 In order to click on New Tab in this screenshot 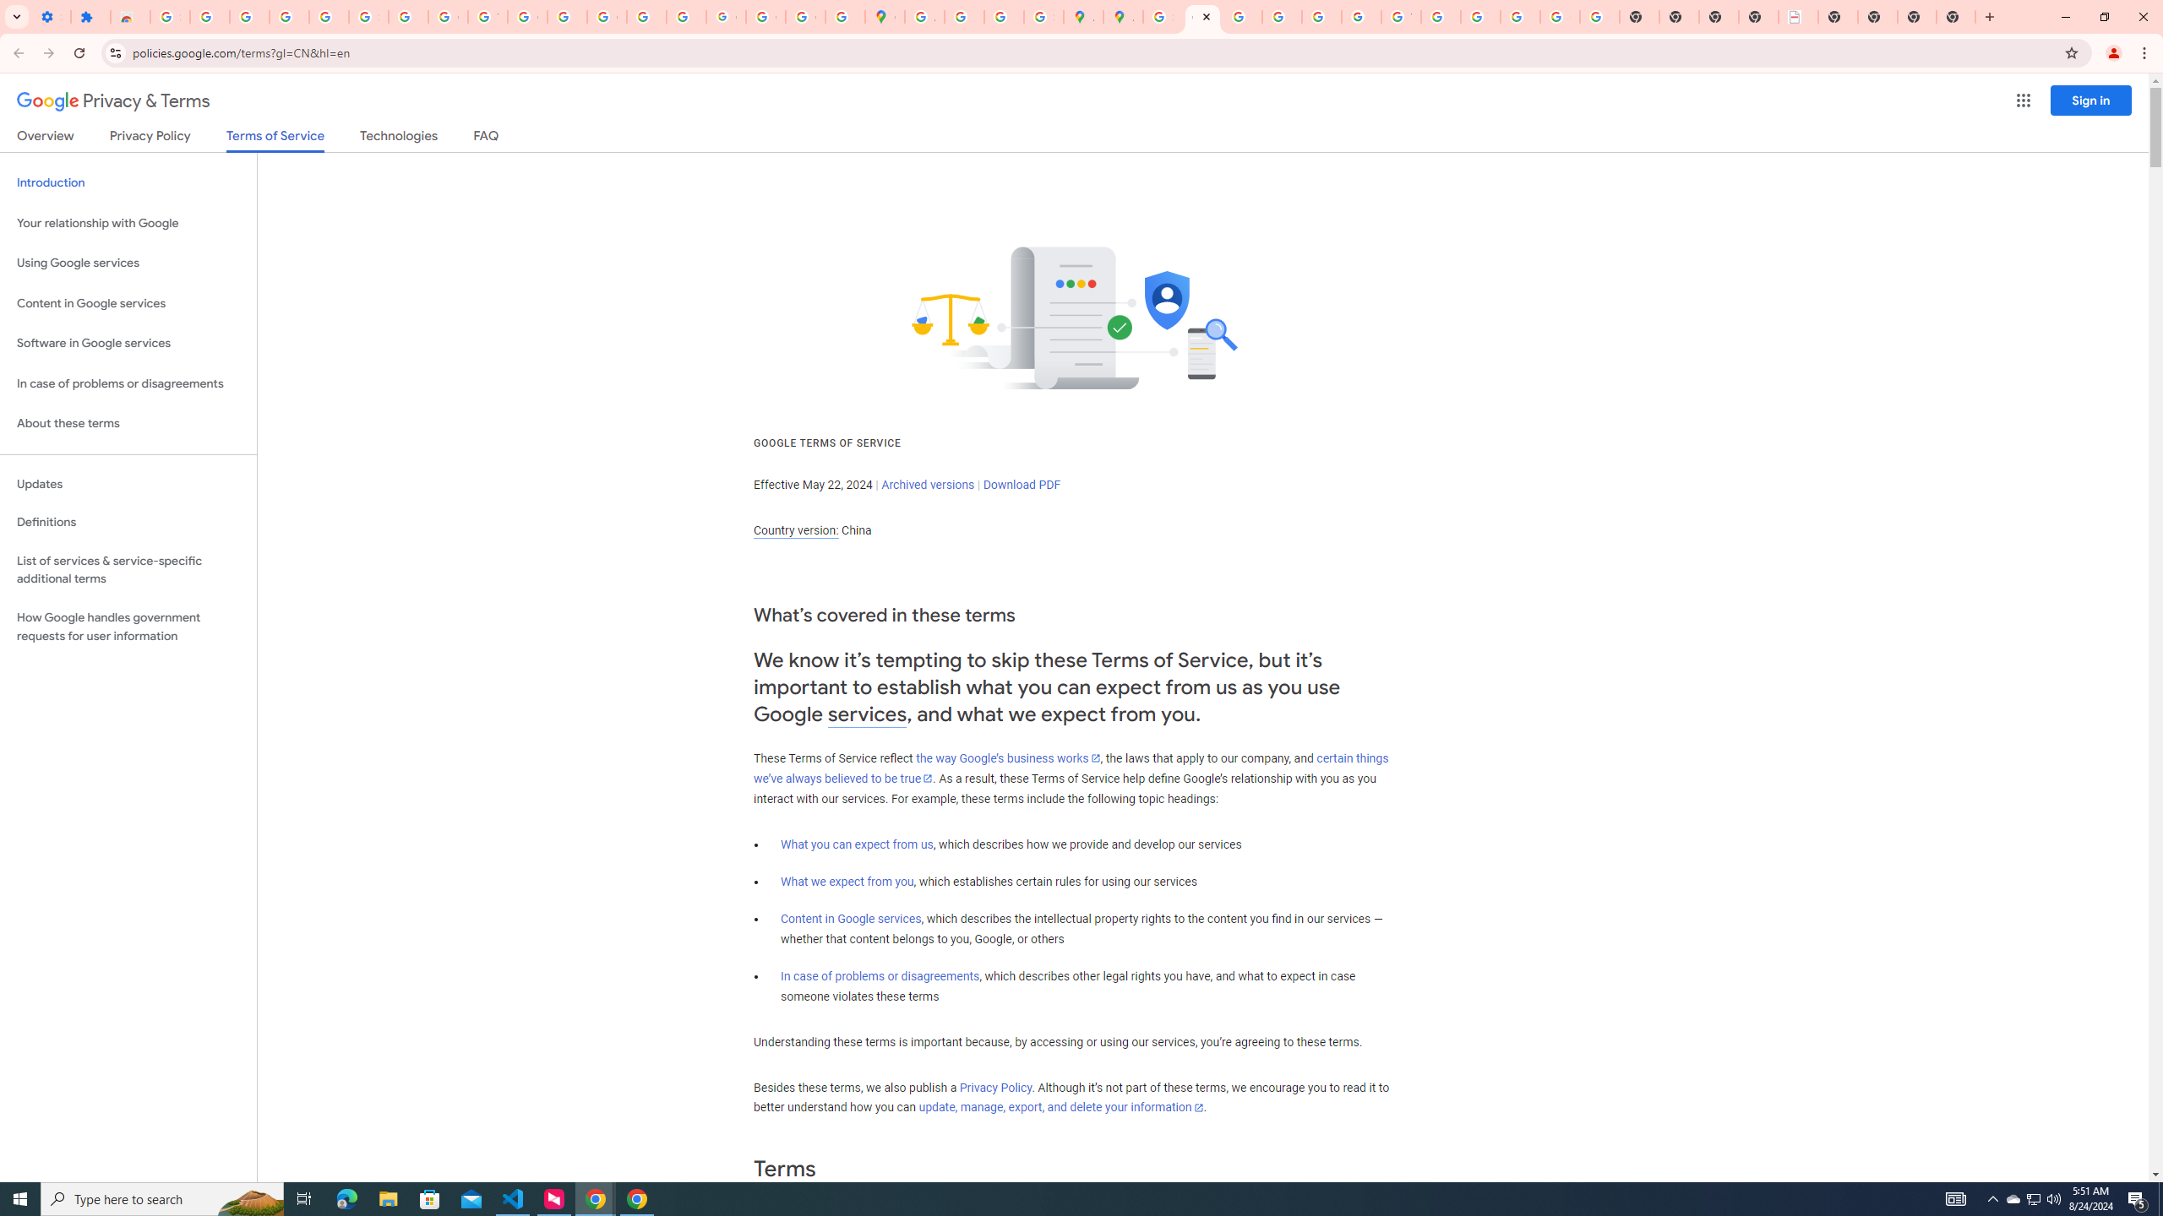, I will do `click(1917, 17)`.